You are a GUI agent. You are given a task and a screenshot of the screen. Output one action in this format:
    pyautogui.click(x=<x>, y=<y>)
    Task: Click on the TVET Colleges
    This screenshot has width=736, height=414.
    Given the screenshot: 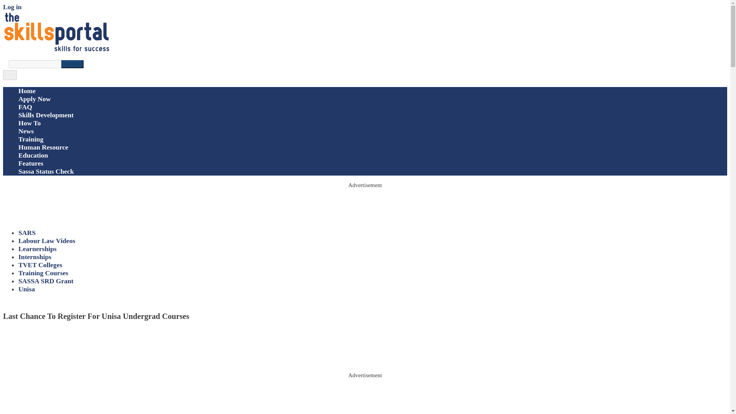 What is the action you would take?
    pyautogui.click(x=41, y=264)
    